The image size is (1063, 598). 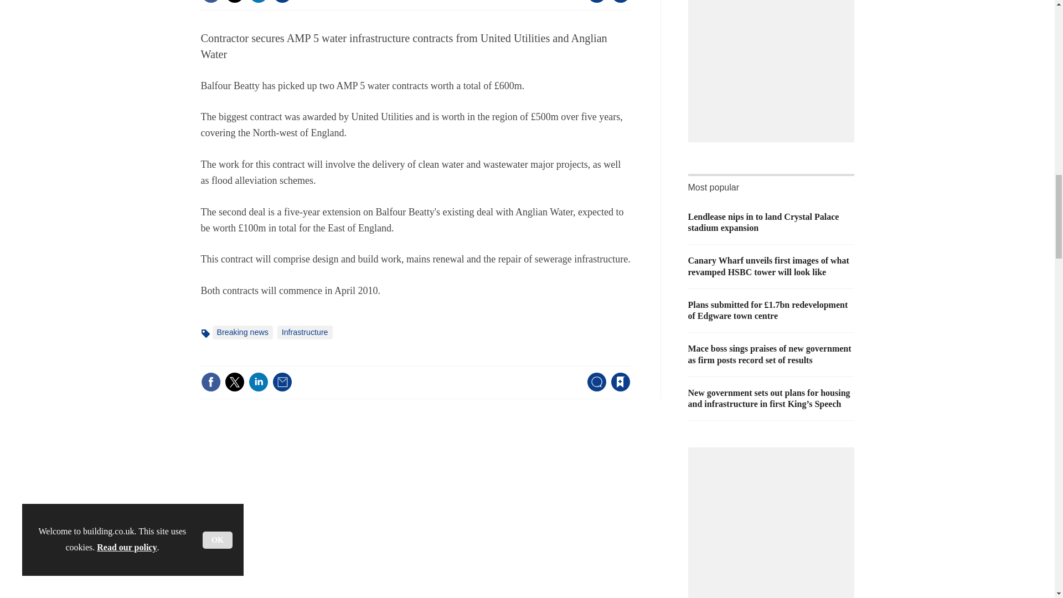 What do you see at coordinates (257, 2) in the screenshot?
I see `Share this on Linked in` at bounding box center [257, 2].